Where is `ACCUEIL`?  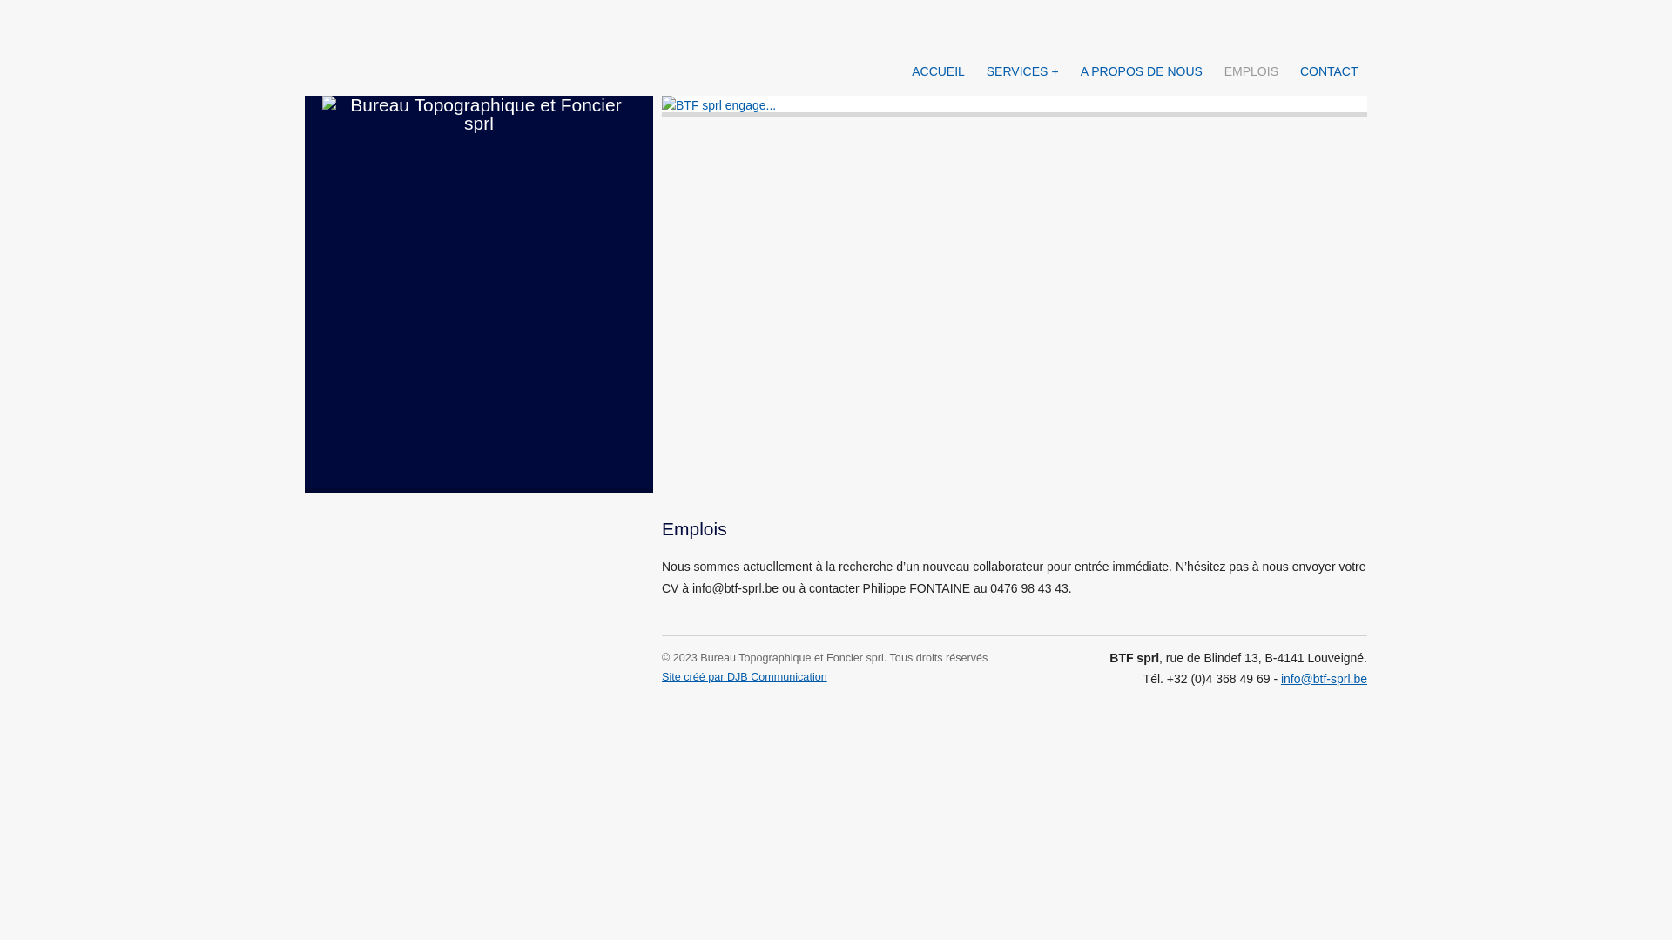 ACCUEIL is located at coordinates (939, 71).